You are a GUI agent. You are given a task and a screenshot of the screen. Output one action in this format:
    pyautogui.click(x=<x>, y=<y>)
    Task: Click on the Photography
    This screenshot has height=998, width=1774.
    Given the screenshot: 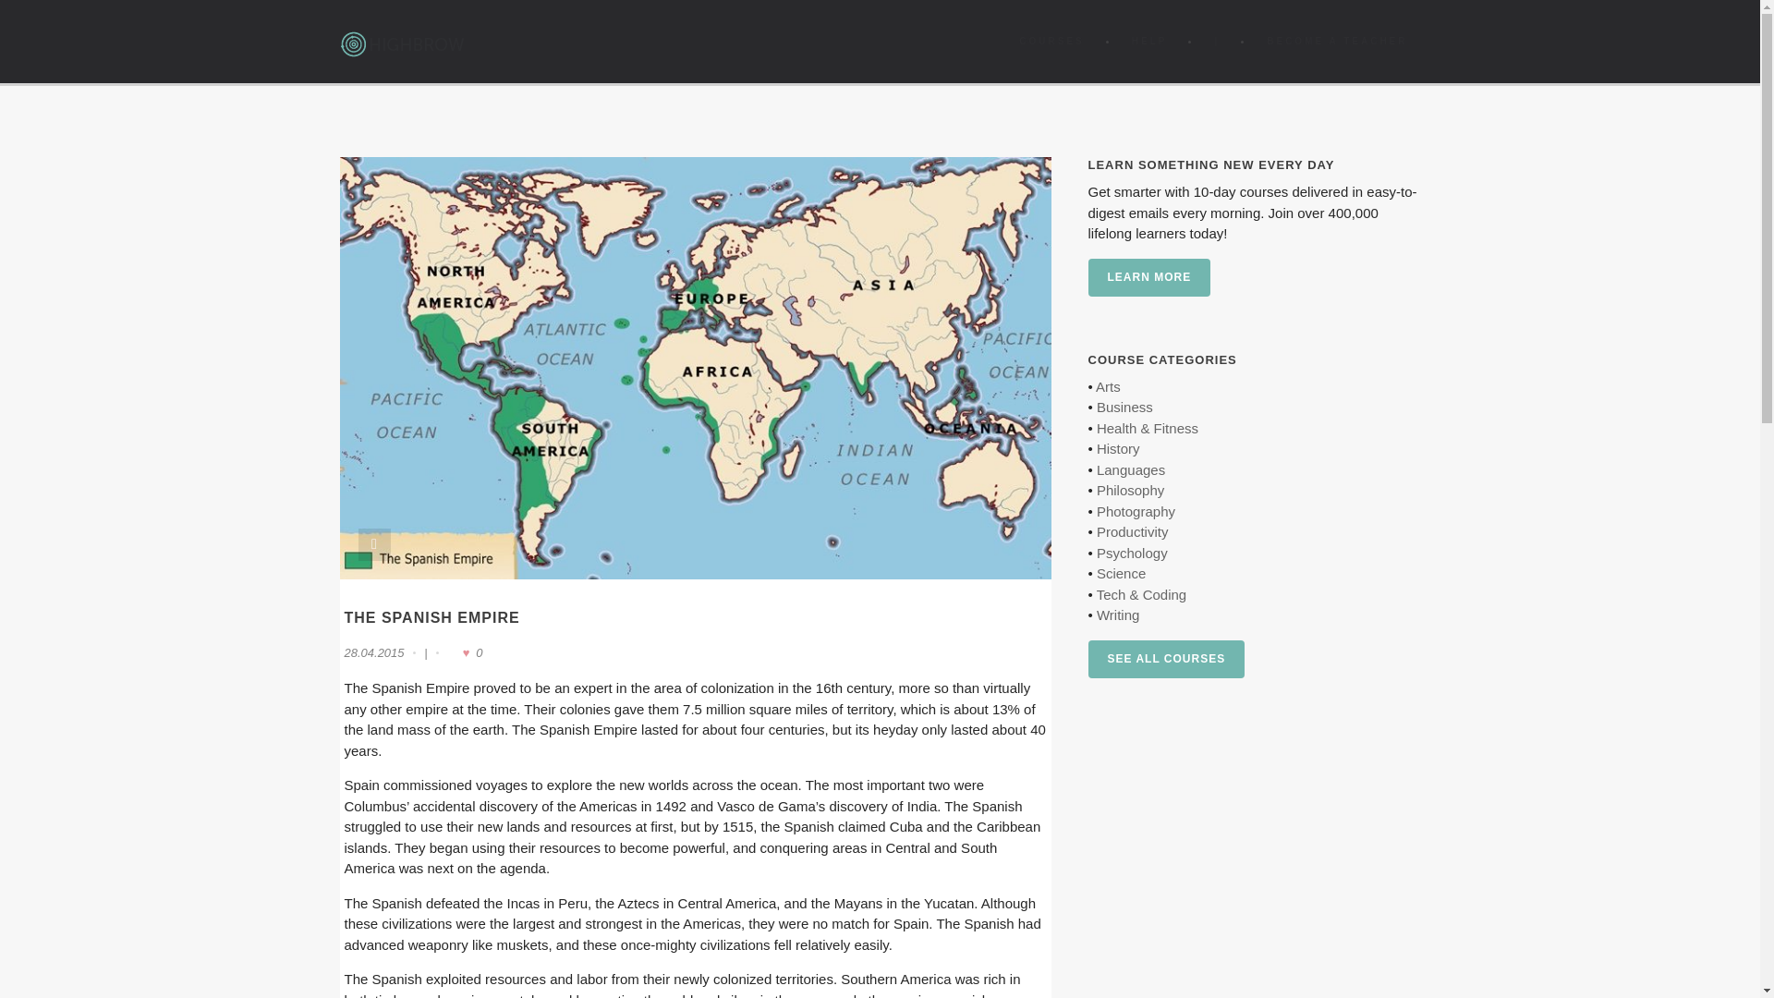 What is the action you would take?
    pyautogui.click(x=1135, y=511)
    